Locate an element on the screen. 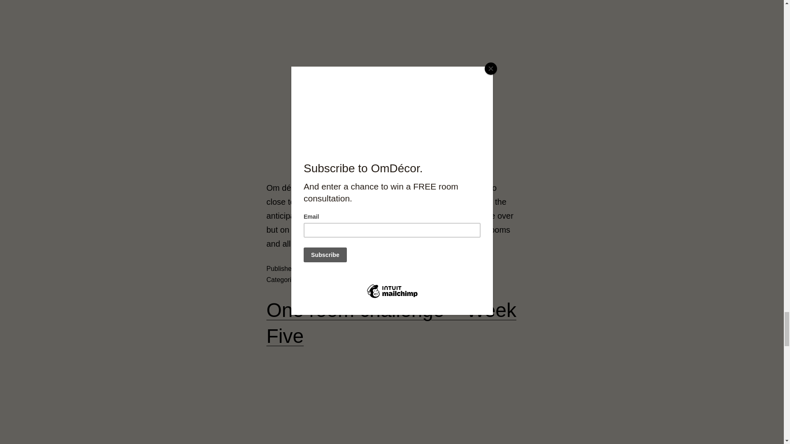 This screenshot has height=444, width=790. Continue reading is located at coordinates (365, 243).